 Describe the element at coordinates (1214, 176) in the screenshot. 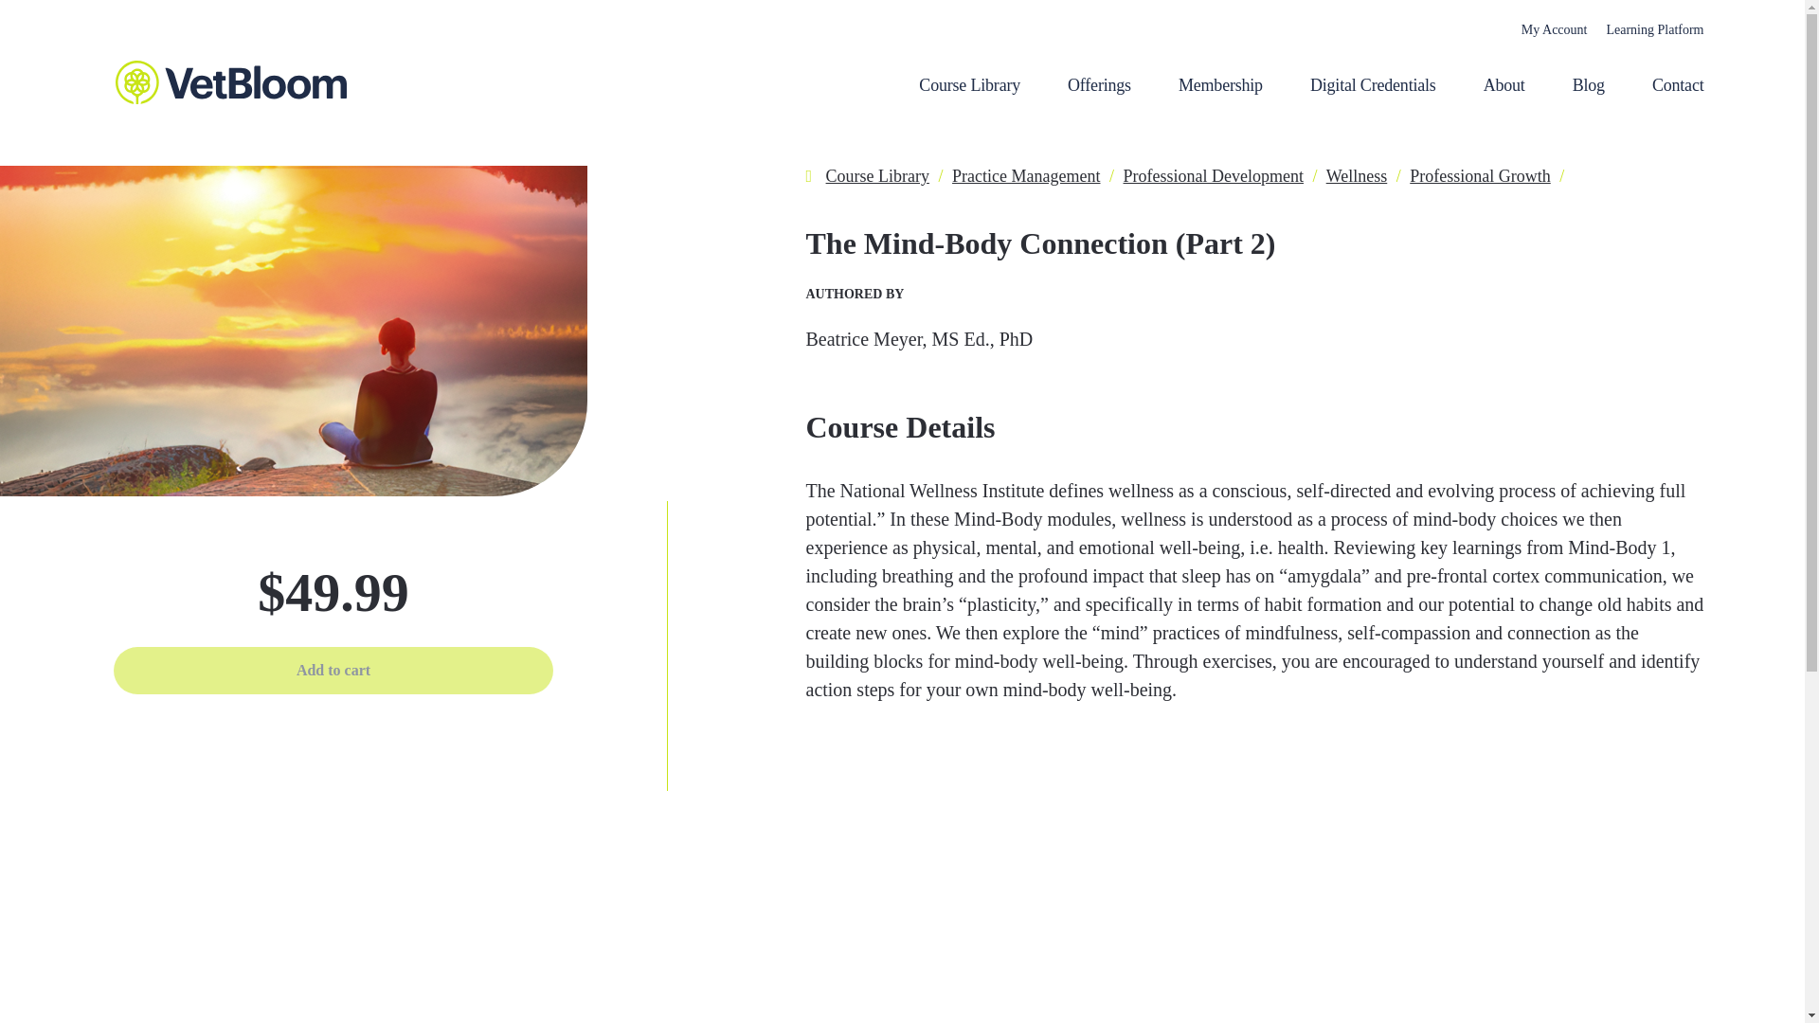

I see `Professional Development` at that location.